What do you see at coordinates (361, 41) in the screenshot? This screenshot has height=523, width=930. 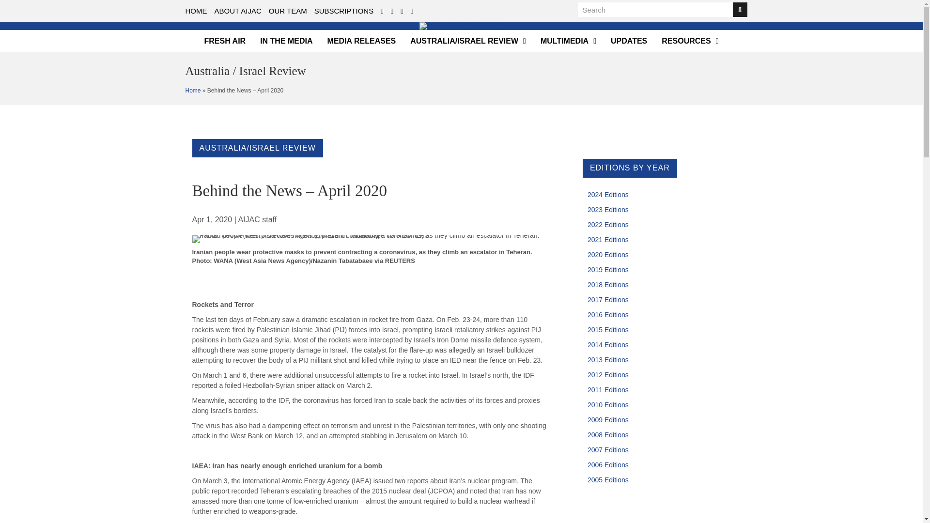 I see `MEDIA RELEASES` at bounding box center [361, 41].